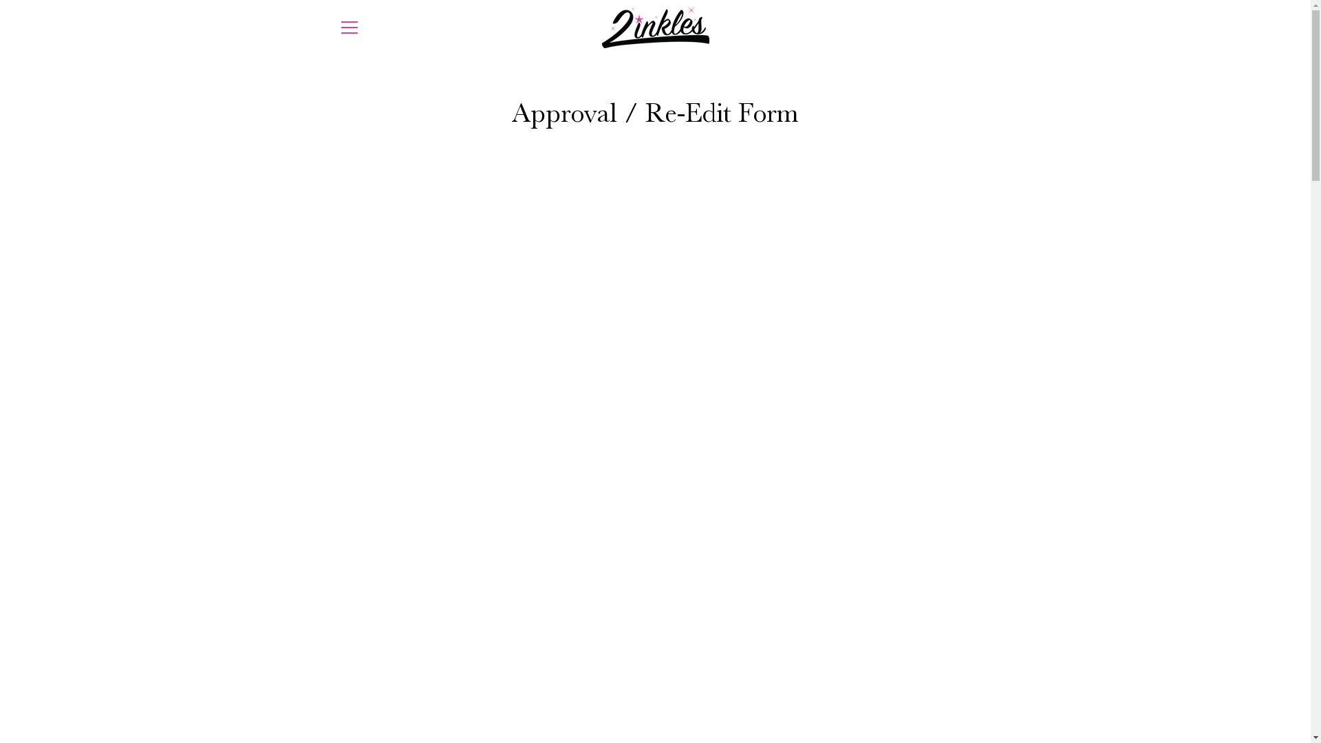  What do you see at coordinates (639, 654) in the screenshot?
I see `ABOUT US` at bounding box center [639, 654].